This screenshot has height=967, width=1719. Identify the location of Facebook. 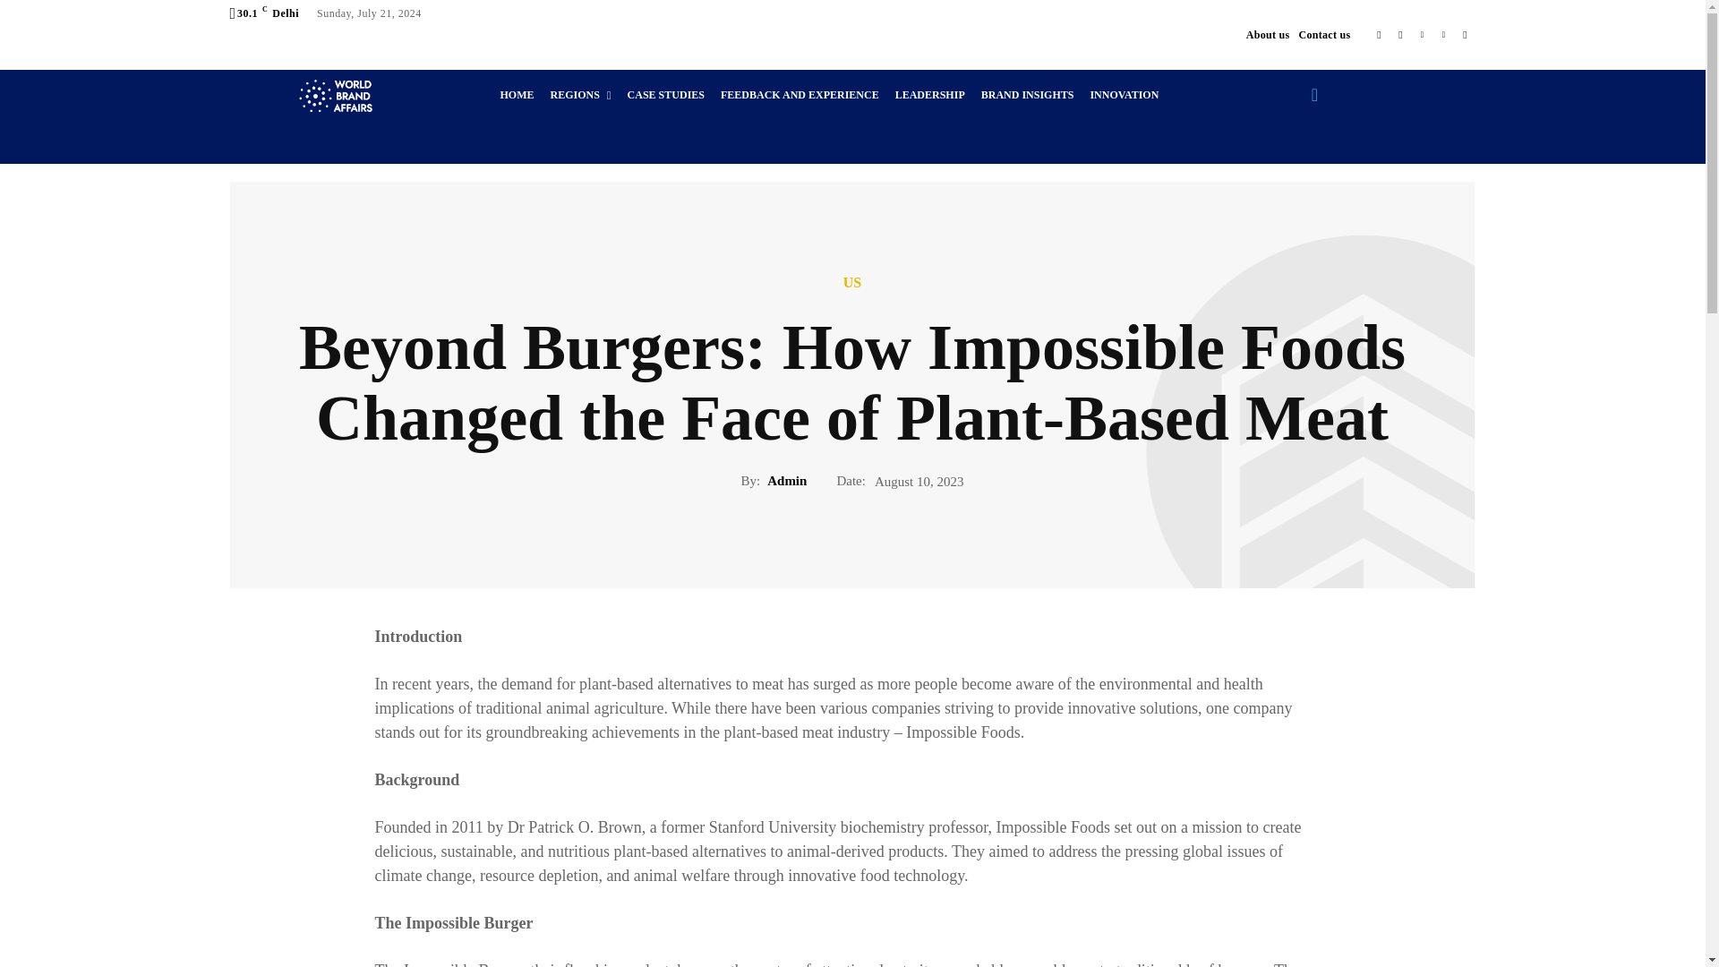
(1379, 34).